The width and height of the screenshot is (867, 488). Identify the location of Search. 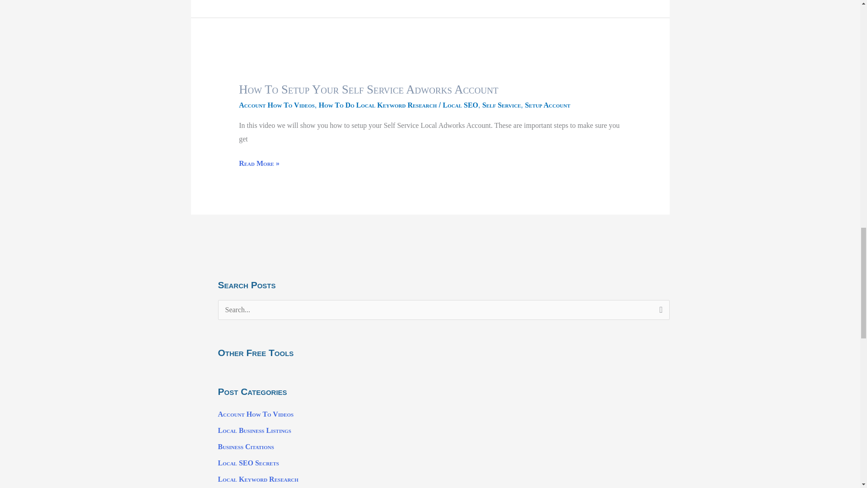
(659, 313).